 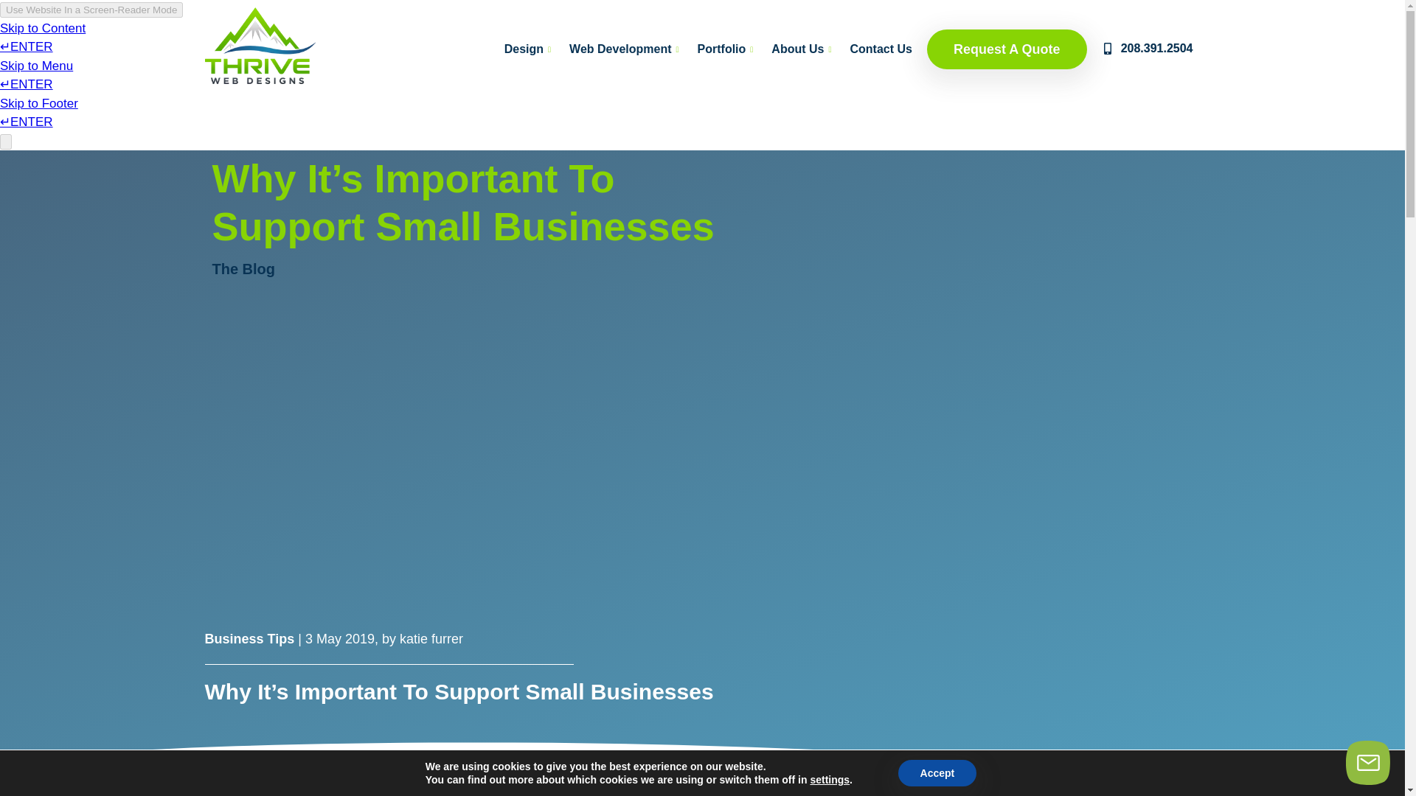 What do you see at coordinates (625, 49) in the screenshot?
I see `Web Development` at bounding box center [625, 49].